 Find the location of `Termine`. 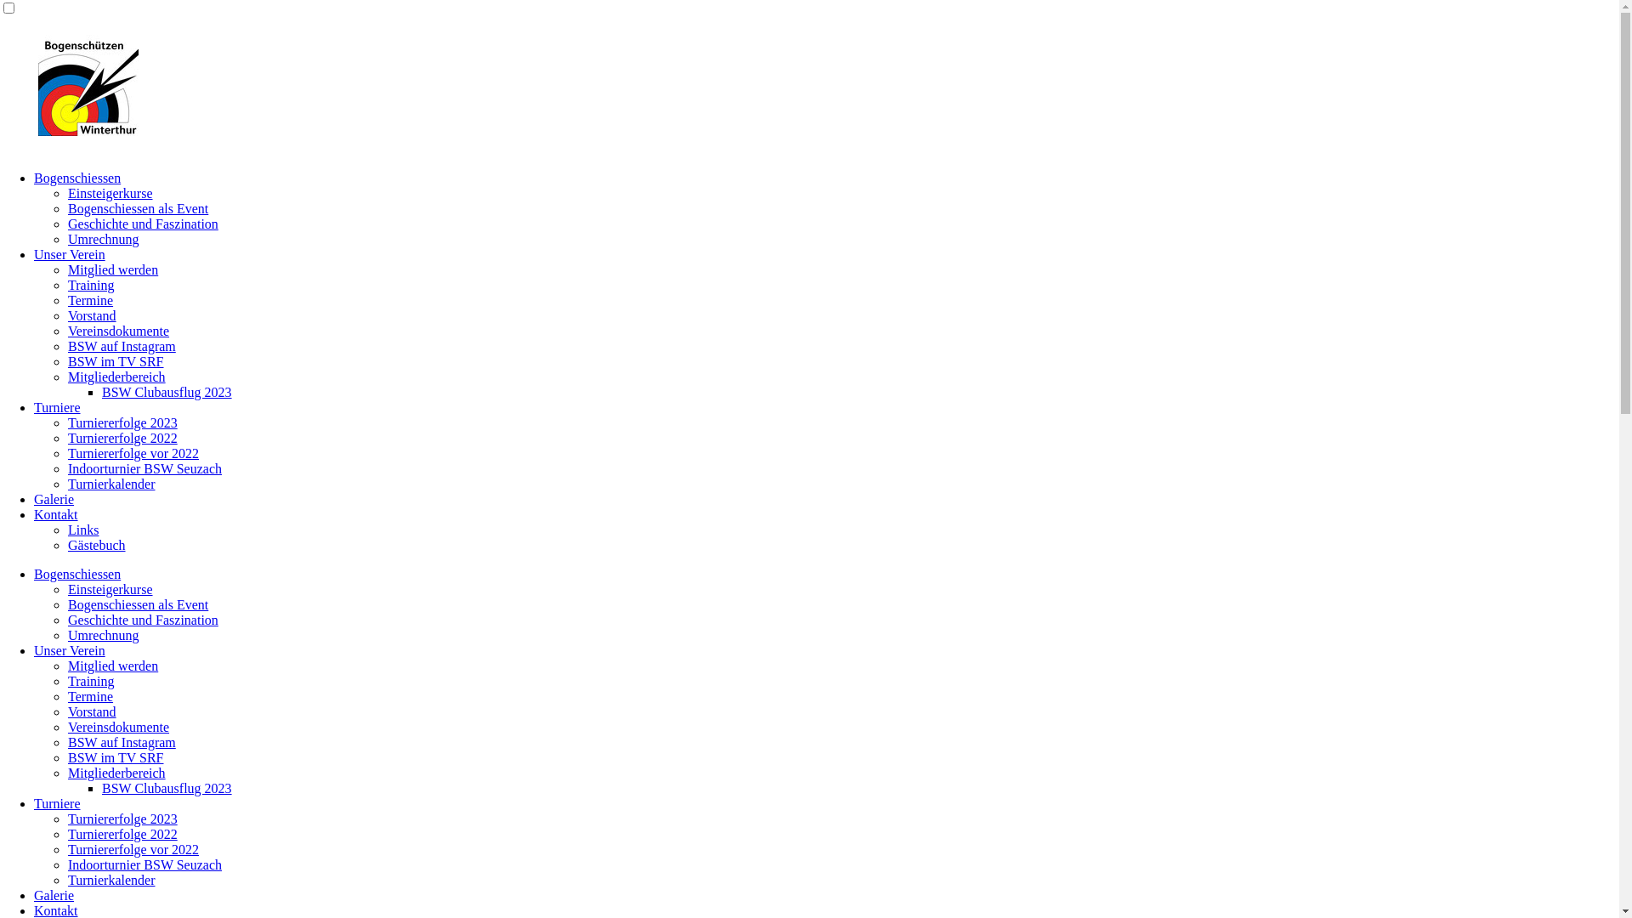

Termine is located at coordinates (90, 697).